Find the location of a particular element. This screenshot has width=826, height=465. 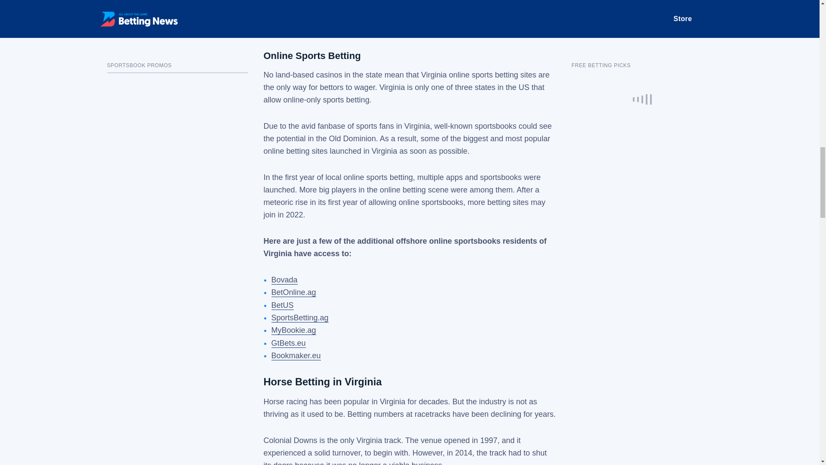

BetUS is located at coordinates (282, 305).